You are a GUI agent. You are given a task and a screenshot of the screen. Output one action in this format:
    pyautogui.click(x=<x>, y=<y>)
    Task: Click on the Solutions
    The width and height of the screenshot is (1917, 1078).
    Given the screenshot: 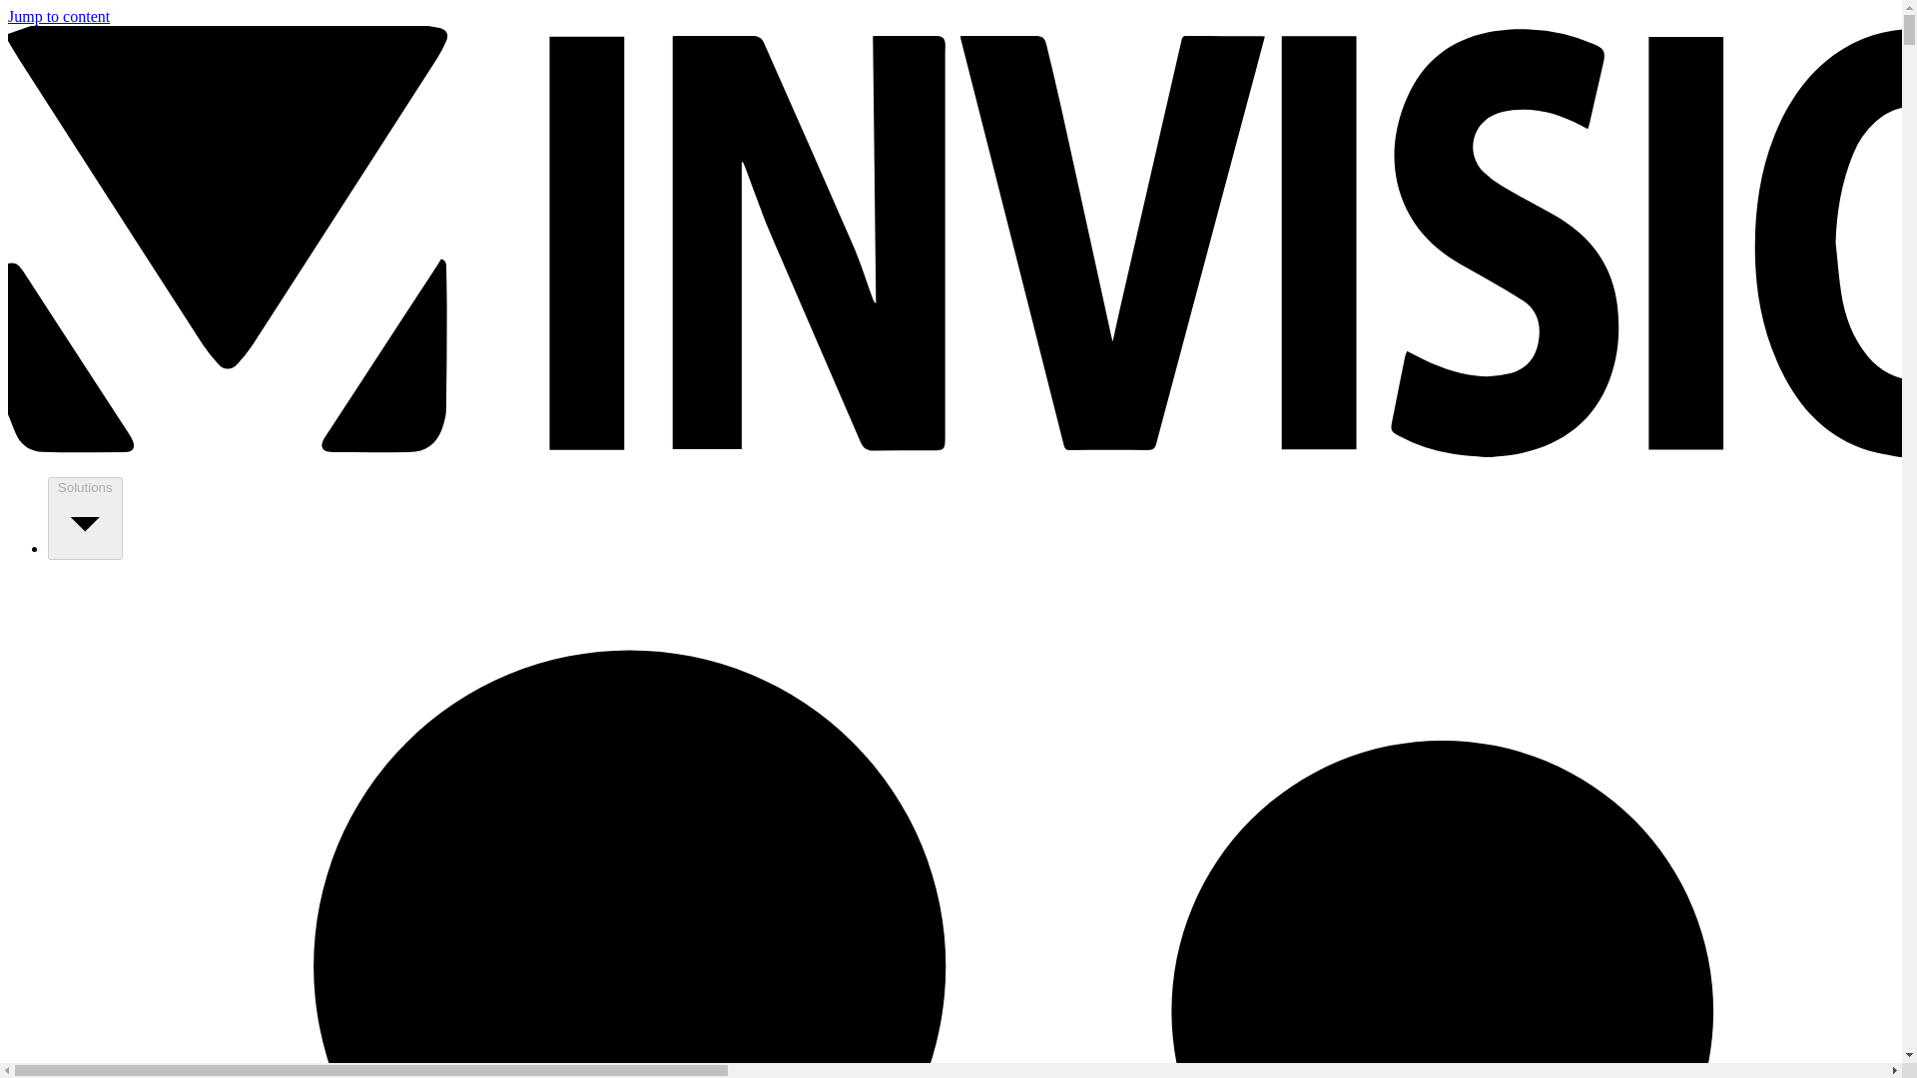 What is the action you would take?
    pyautogui.click(x=85, y=518)
    